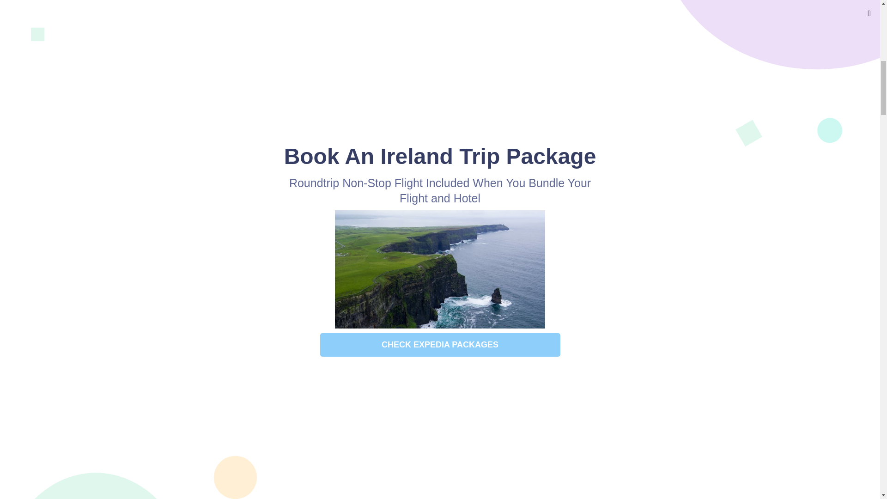 The height and width of the screenshot is (499, 887). Describe the element at coordinates (587, 17) in the screenshot. I see `big` at that location.